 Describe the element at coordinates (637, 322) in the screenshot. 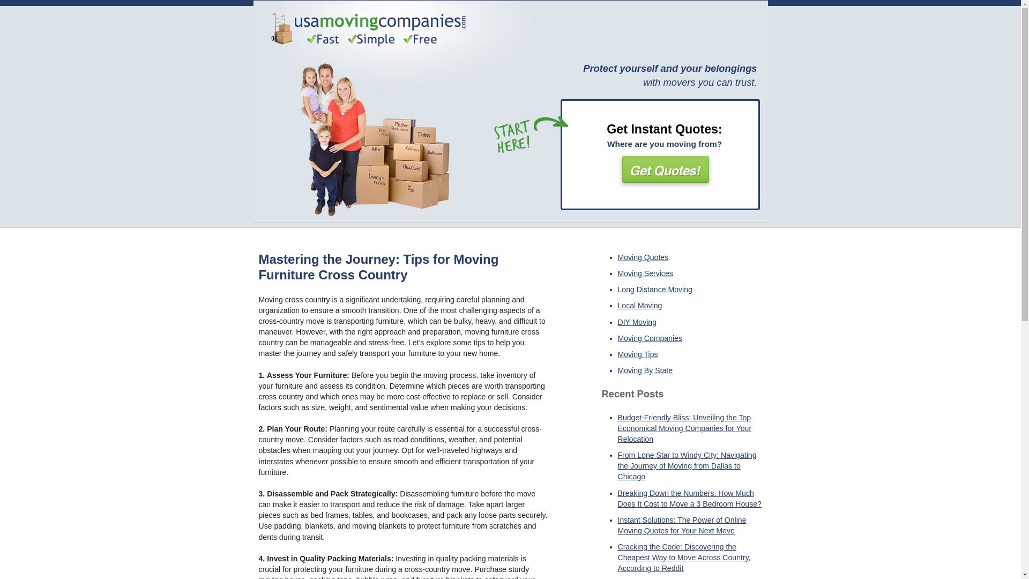

I see `DIY Moving` at that location.